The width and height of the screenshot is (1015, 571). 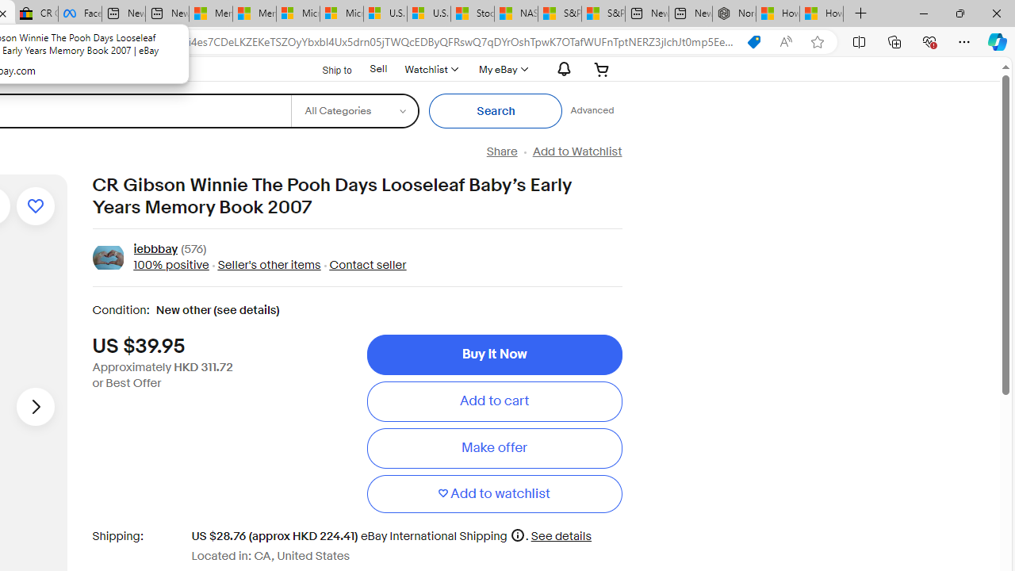 I want to click on Add to watchlist, so click(x=35, y=206).